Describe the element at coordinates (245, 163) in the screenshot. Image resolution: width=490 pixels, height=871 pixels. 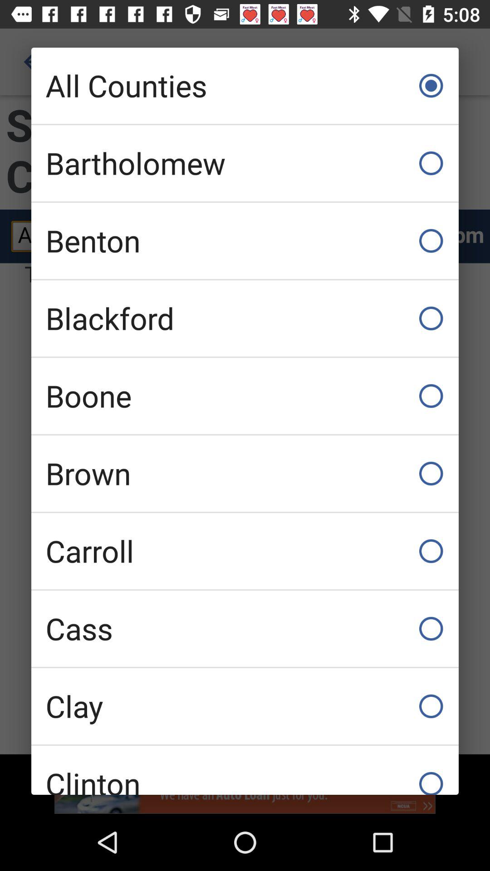
I see `select the icon below all counties icon` at that location.